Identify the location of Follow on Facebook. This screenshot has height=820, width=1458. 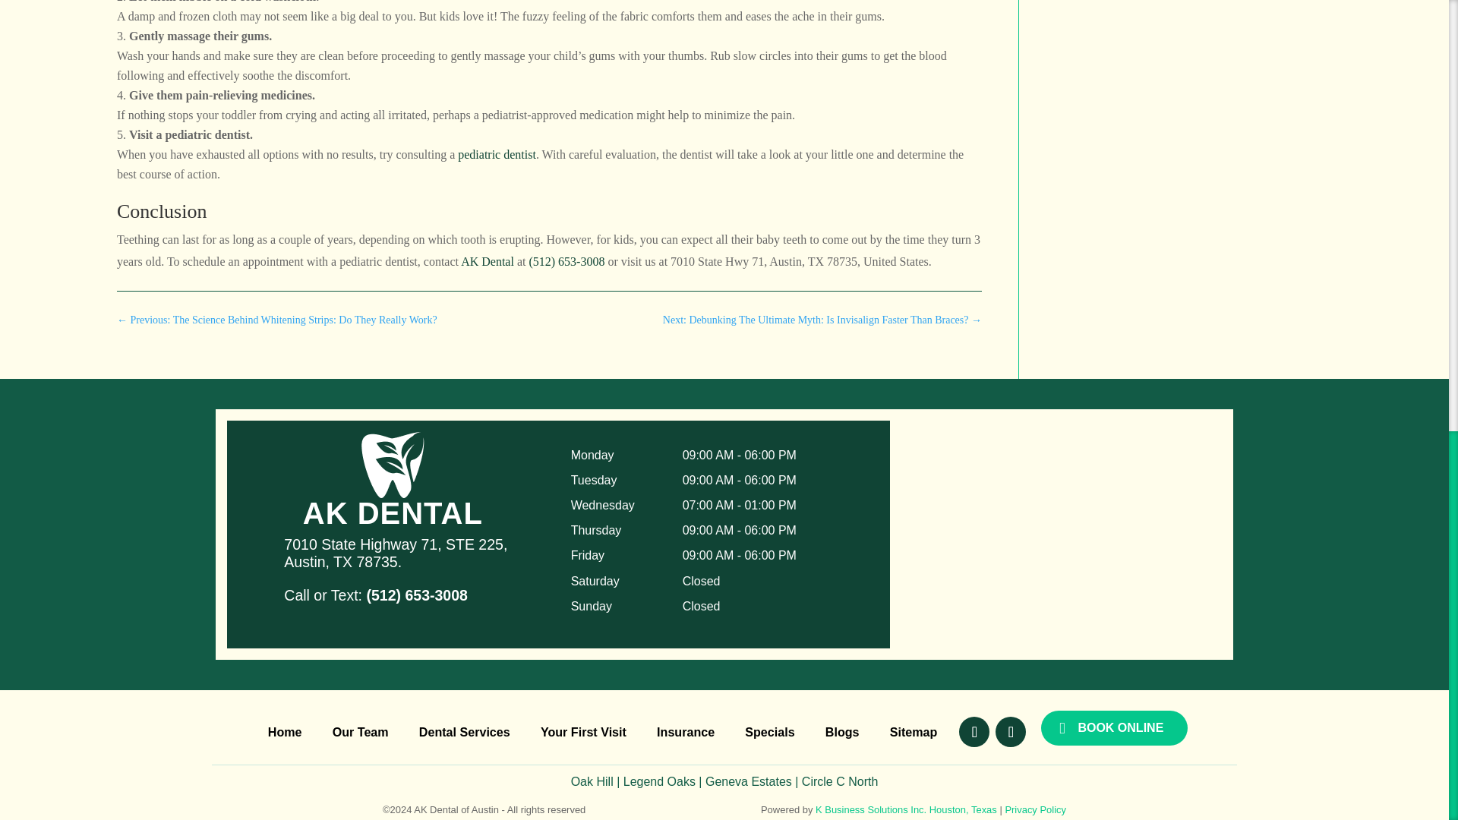
(974, 731).